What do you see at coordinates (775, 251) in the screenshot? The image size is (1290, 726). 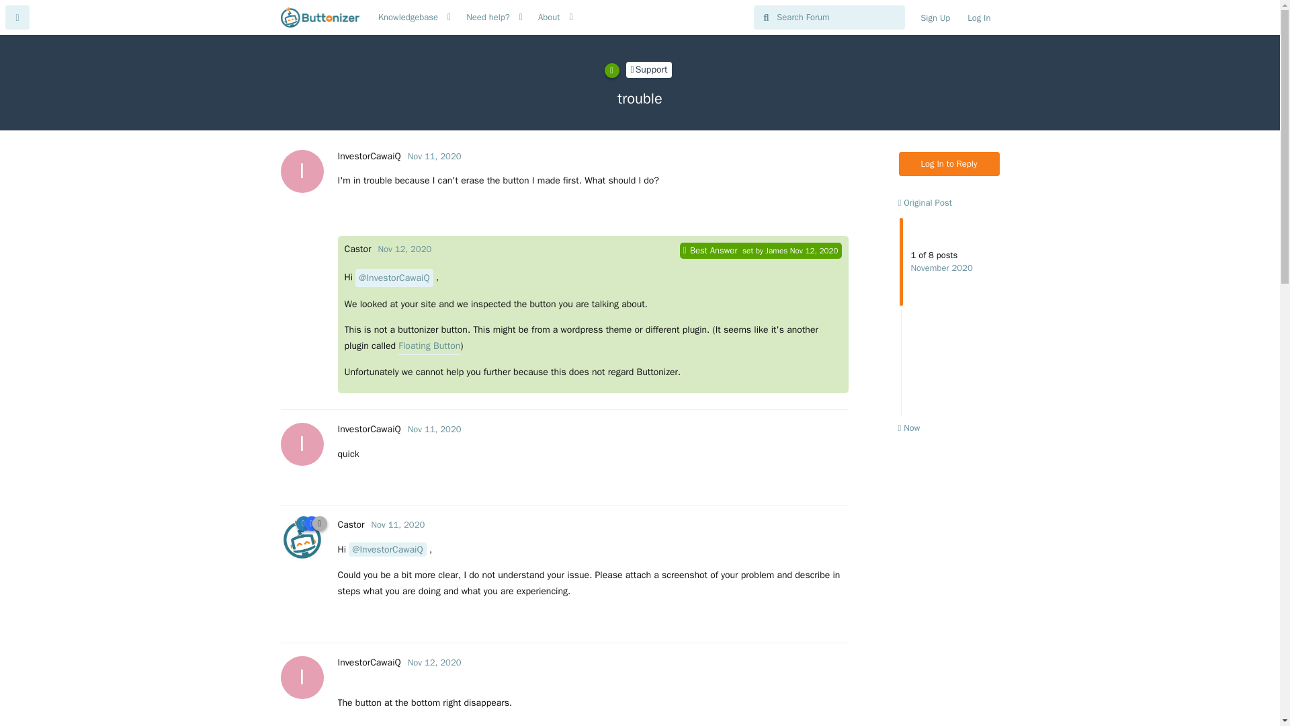 I see `James` at bounding box center [775, 251].